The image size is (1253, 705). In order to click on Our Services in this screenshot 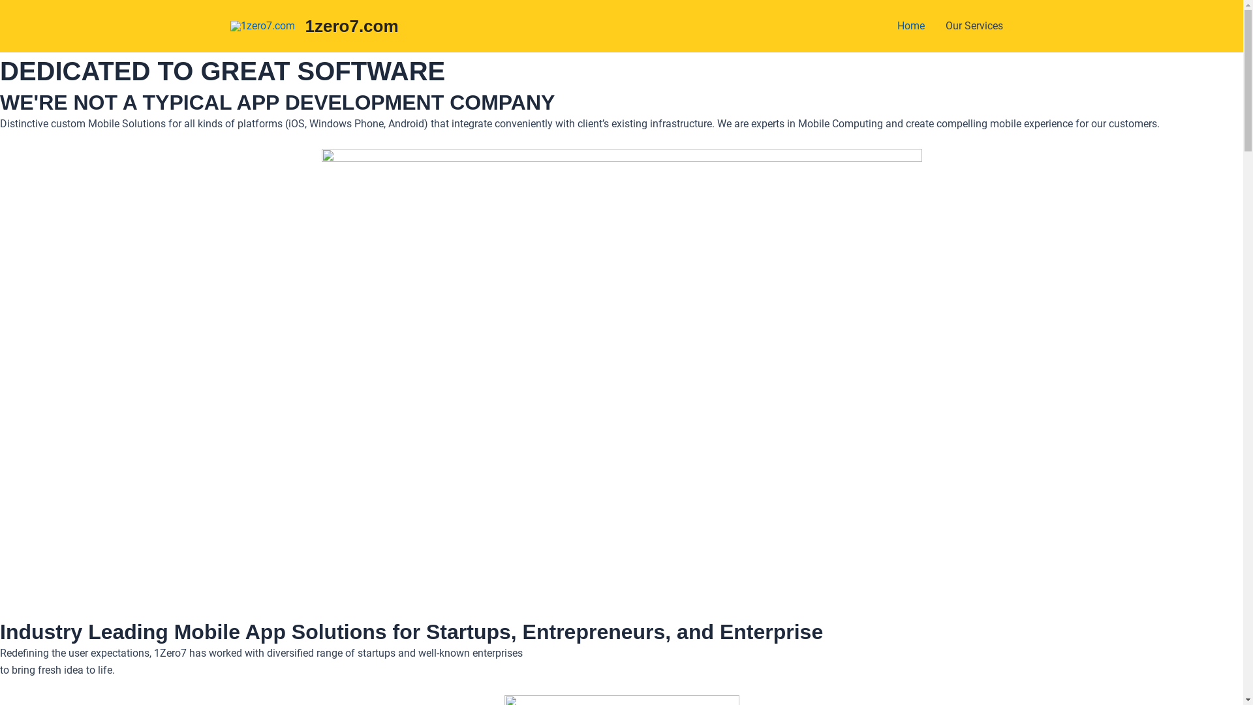, I will do `click(974, 26)`.